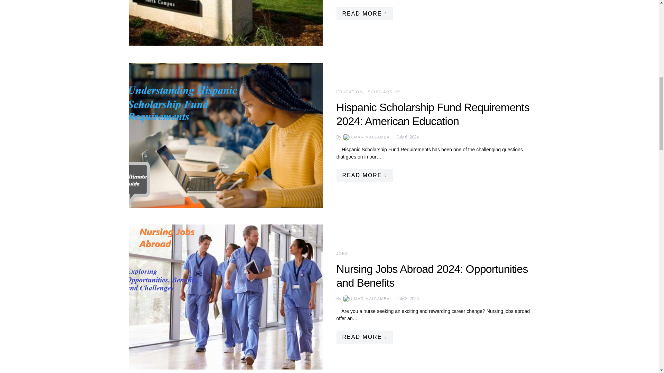 This screenshot has width=664, height=373. What do you see at coordinates (366, 298) in the screenshot?
I see `UMAR MAIGAMBA` at bounding box center [366, 298].